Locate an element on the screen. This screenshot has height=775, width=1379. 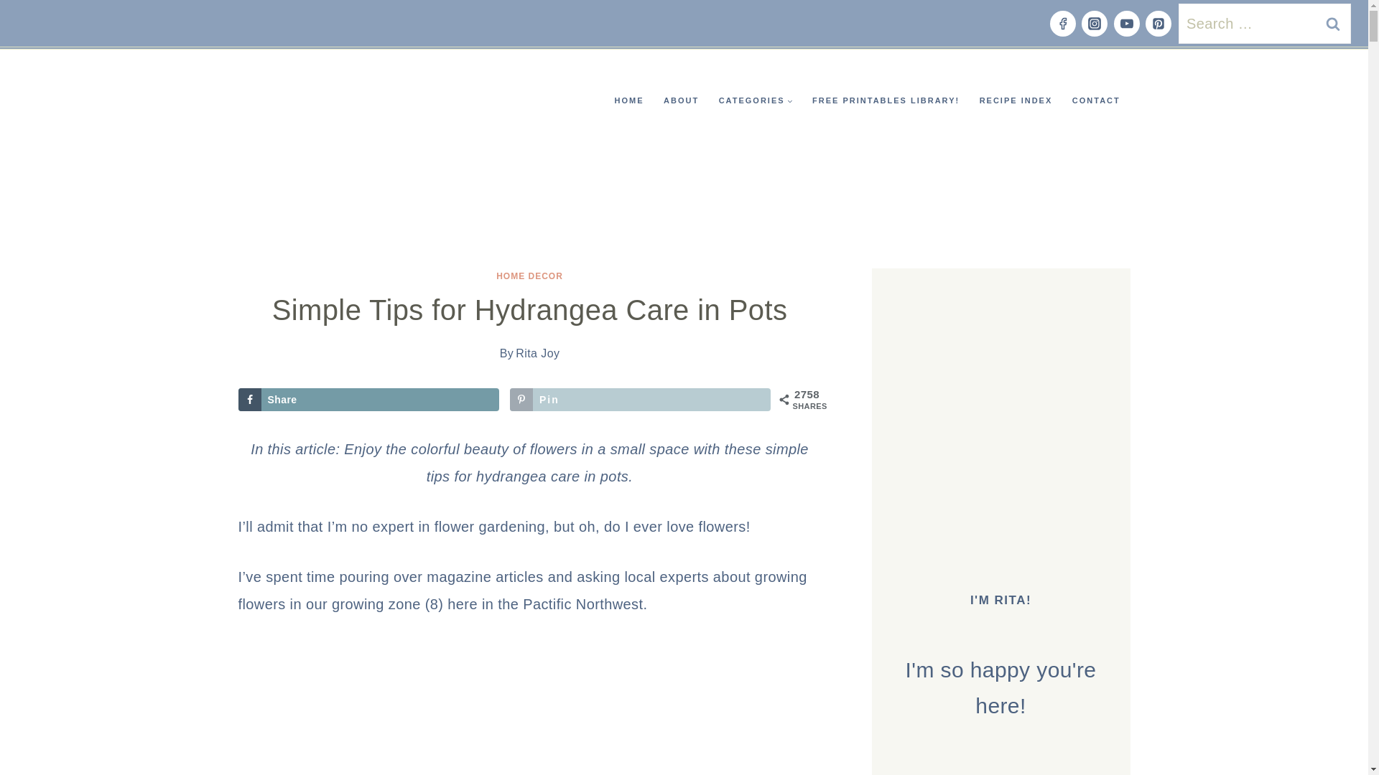
HOME DECOR is located at coordinates (529, 276).